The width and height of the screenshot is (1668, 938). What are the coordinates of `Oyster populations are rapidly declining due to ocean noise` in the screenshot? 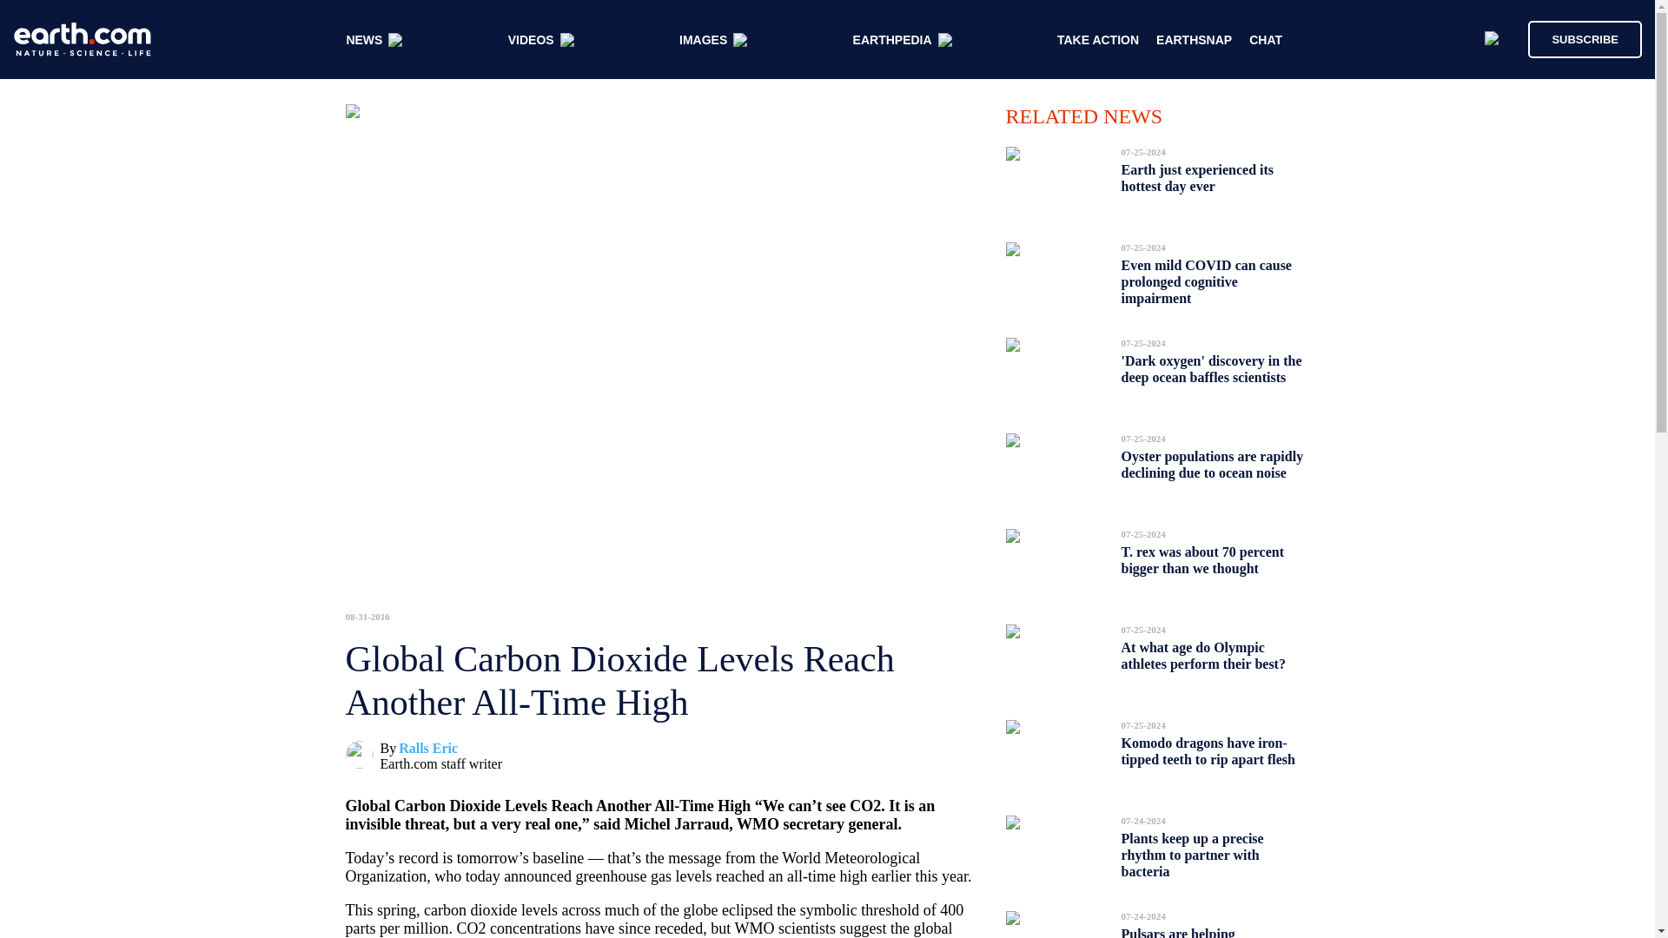 It's located at (1211, 464).